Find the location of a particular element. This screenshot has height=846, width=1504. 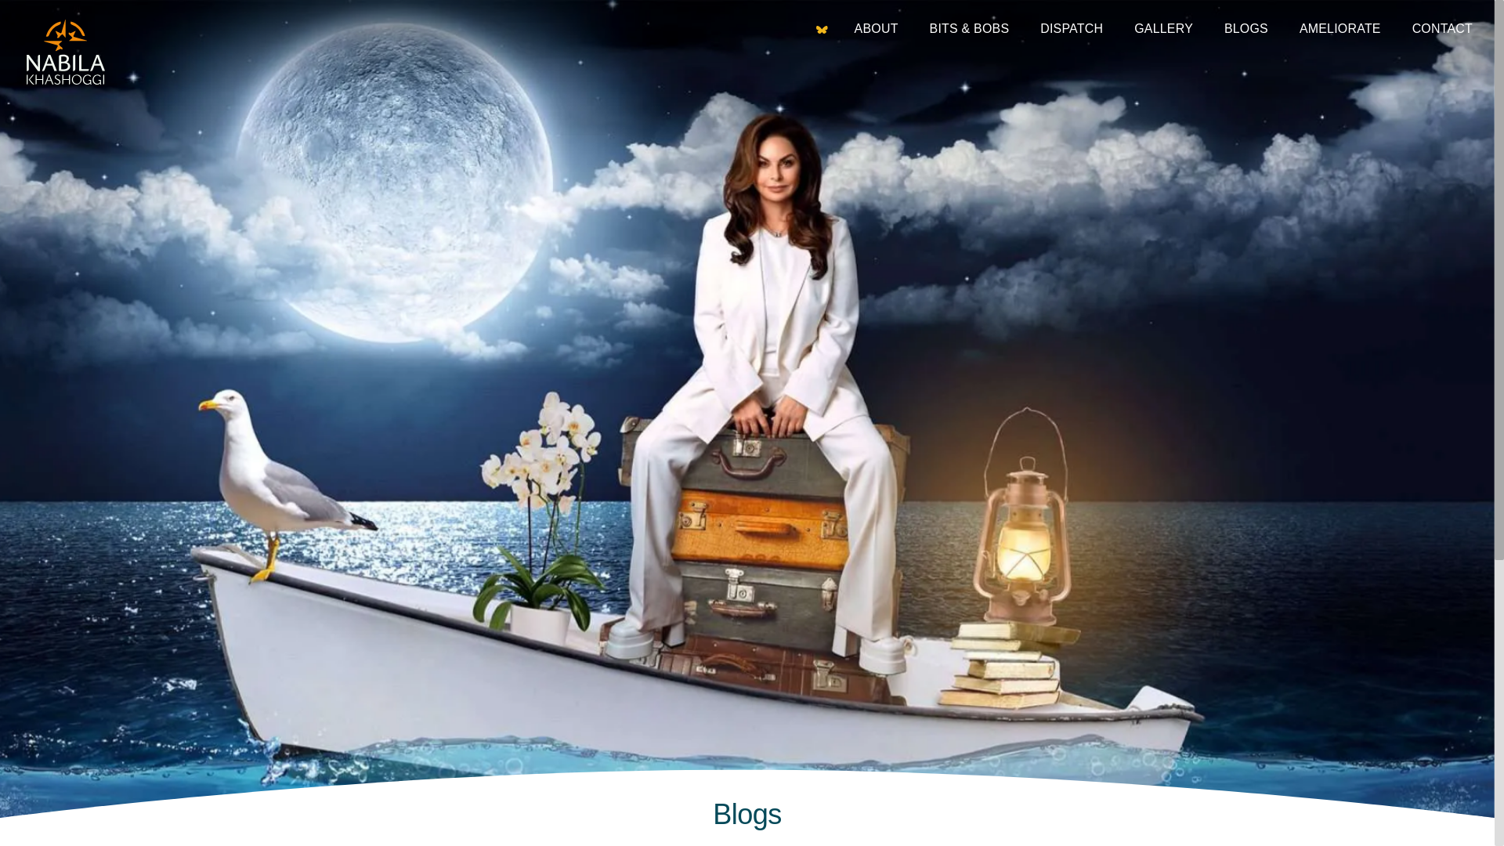

GALLERY is located at coordinates (1162, 30).